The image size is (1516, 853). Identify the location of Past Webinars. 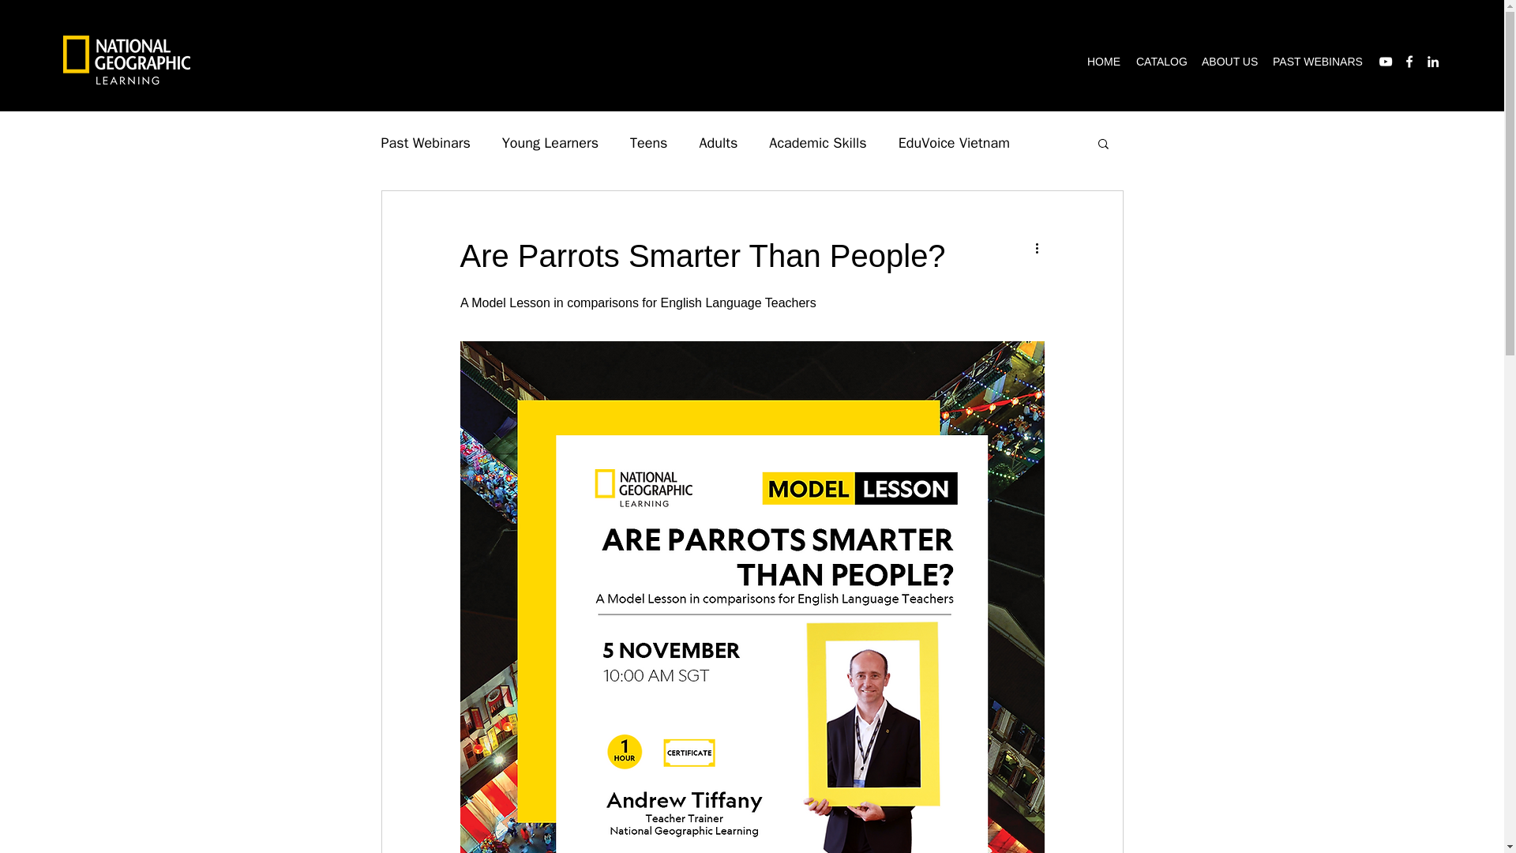
(425, 142).